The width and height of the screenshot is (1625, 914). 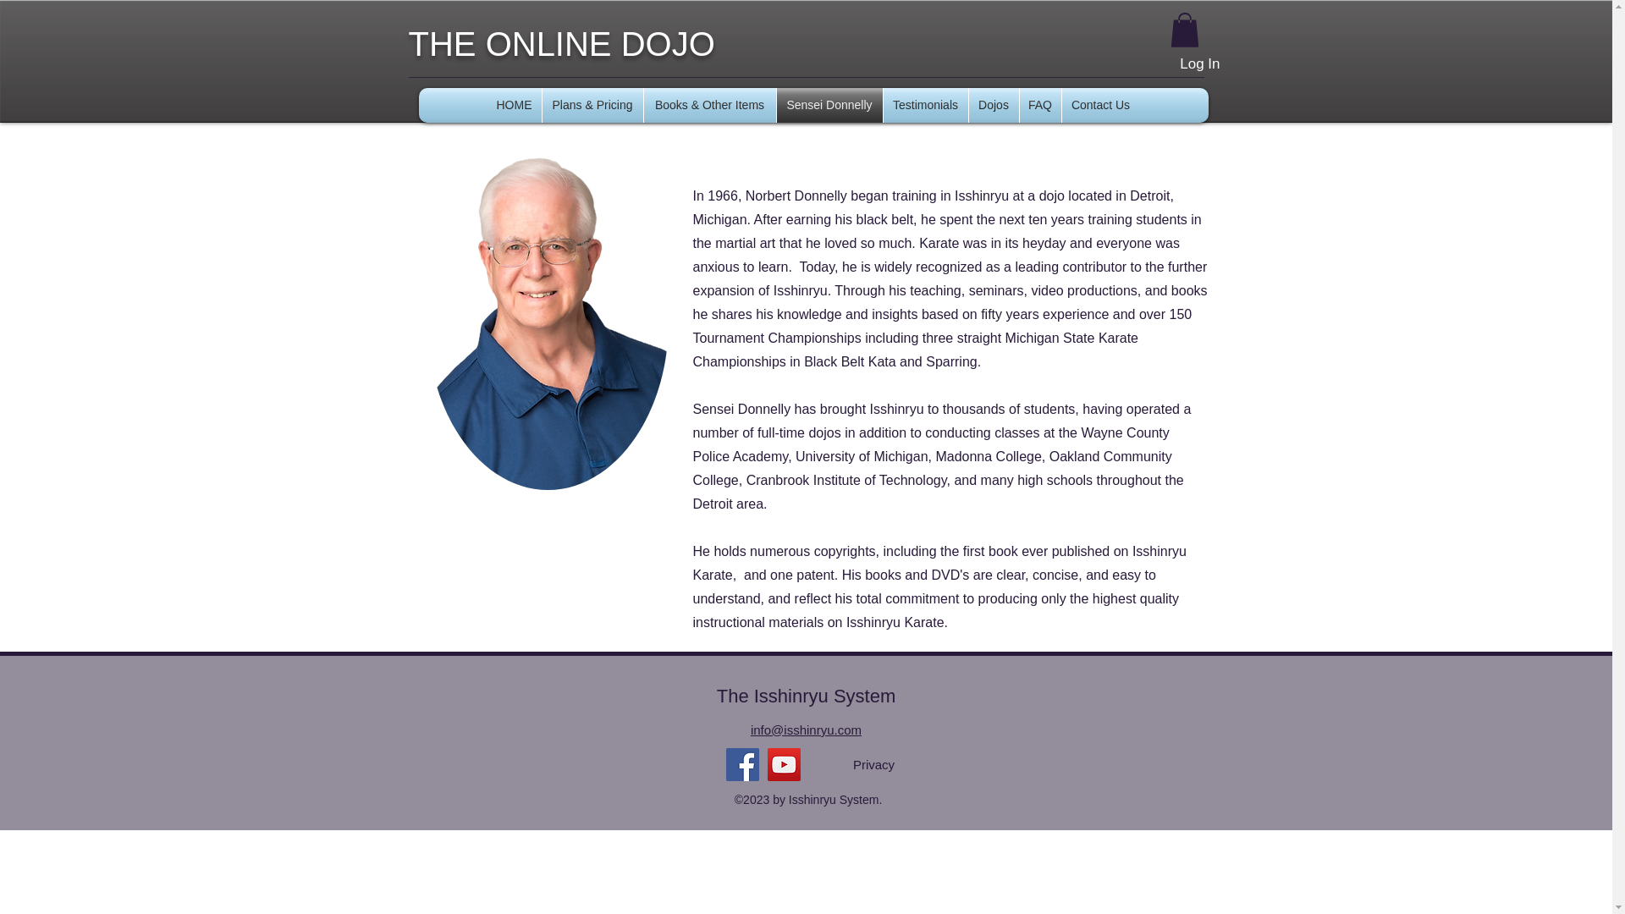 I want to click on Dojos, so click(x=994, y=105).